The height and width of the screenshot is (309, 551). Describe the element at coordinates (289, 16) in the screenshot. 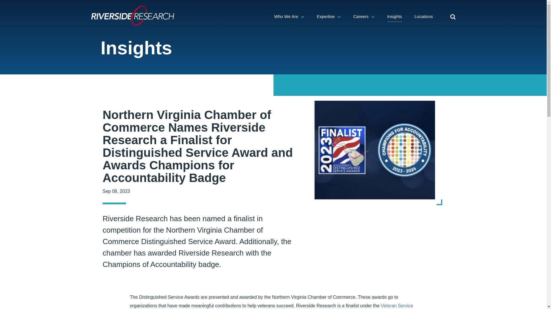

I see `Who We Are` at that location.